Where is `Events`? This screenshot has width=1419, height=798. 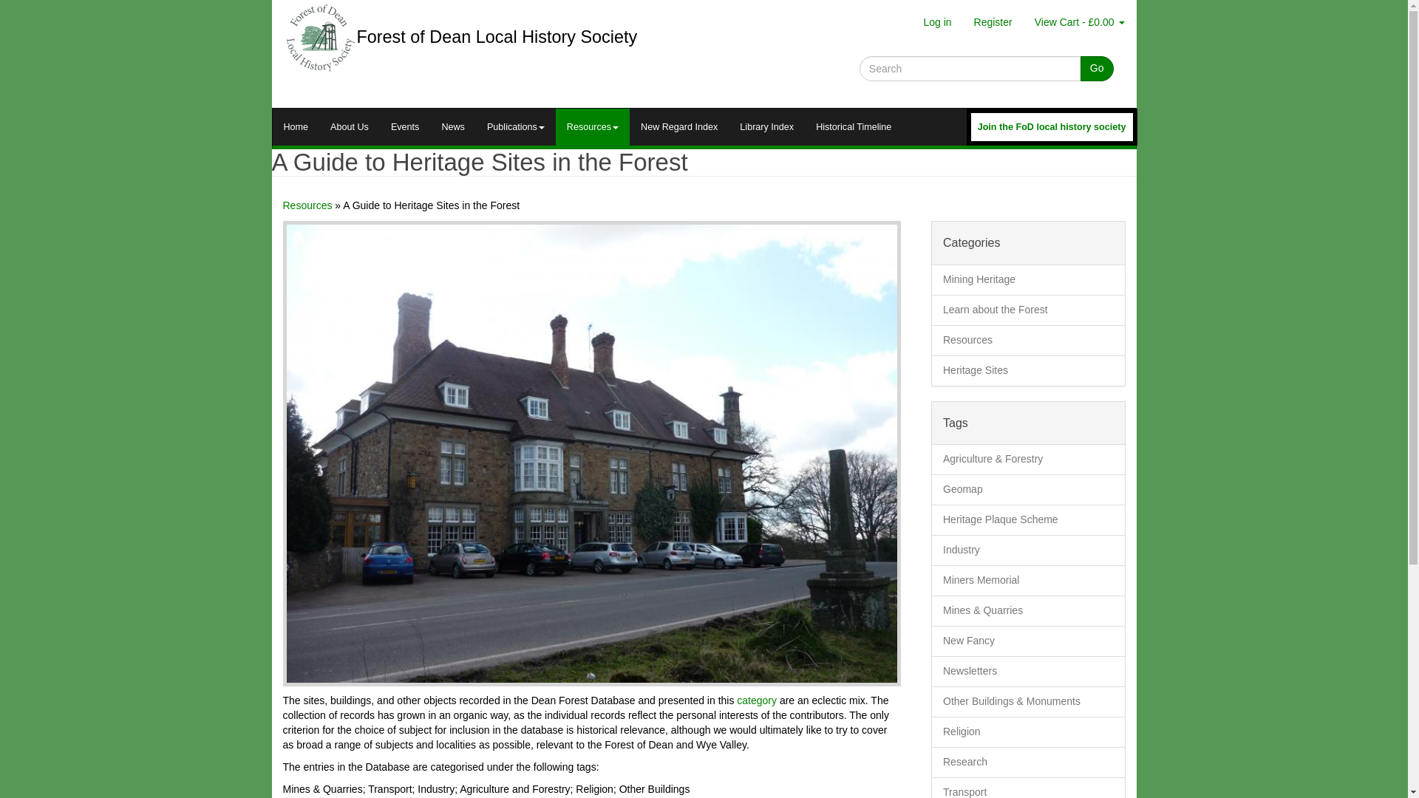 Events is located at coordinates (405, 126).